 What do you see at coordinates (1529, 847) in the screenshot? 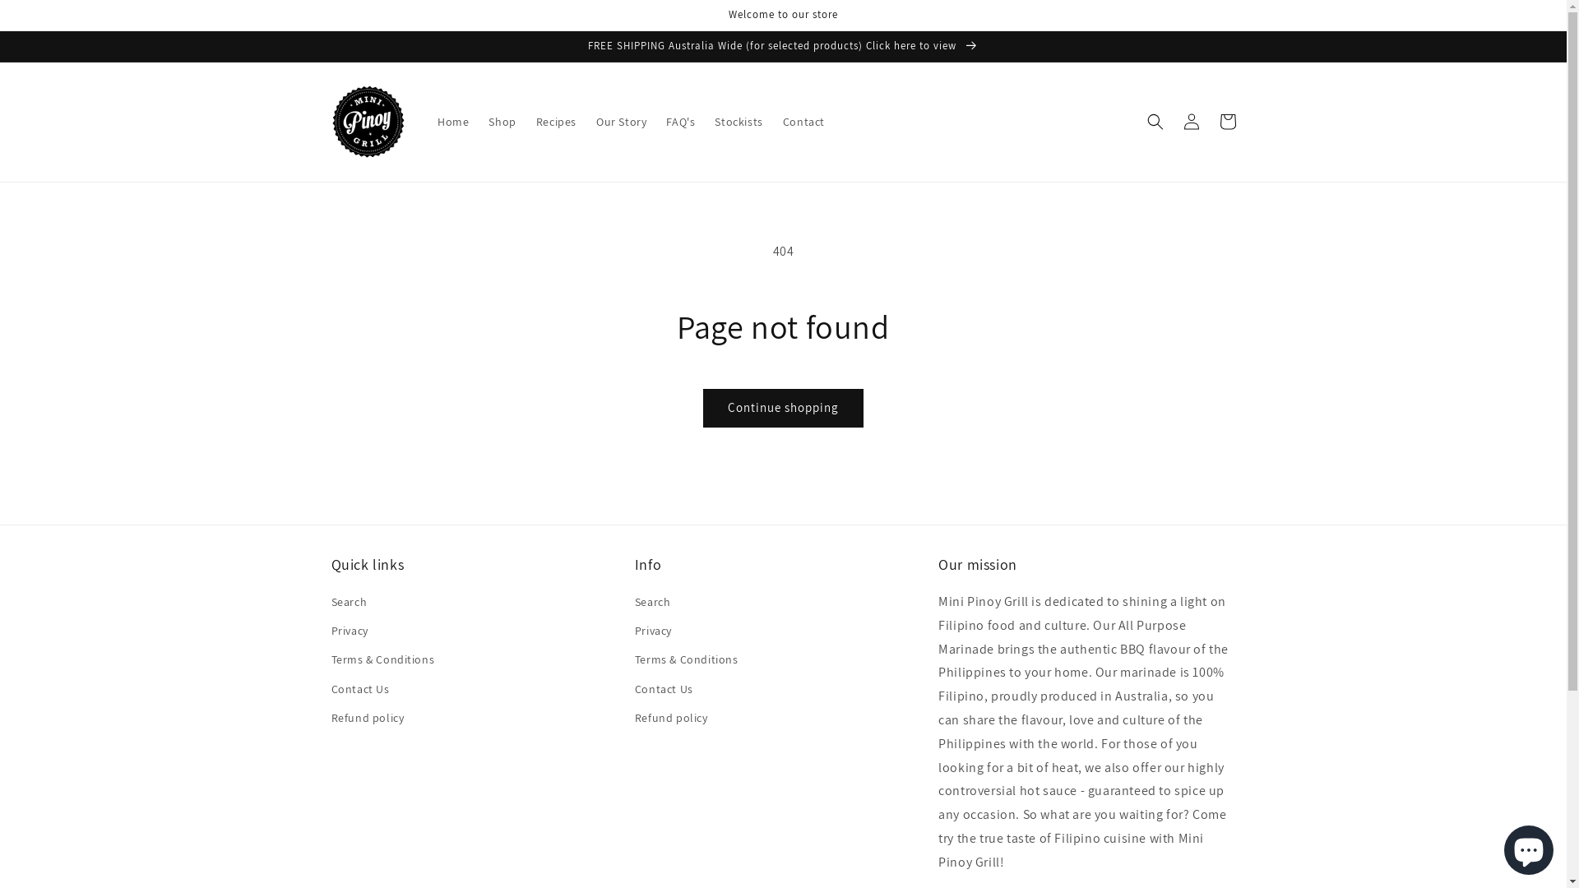
I see `Shopify online store chat` at bounding box center [1529, 847].